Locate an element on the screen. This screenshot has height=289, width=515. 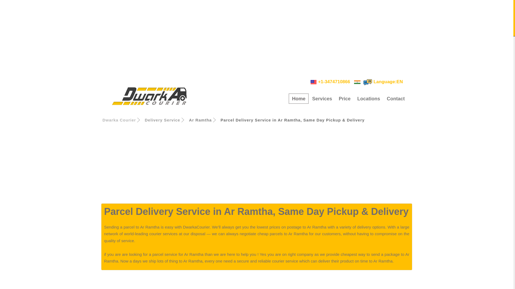
Services is located at coordinates (322, 98).